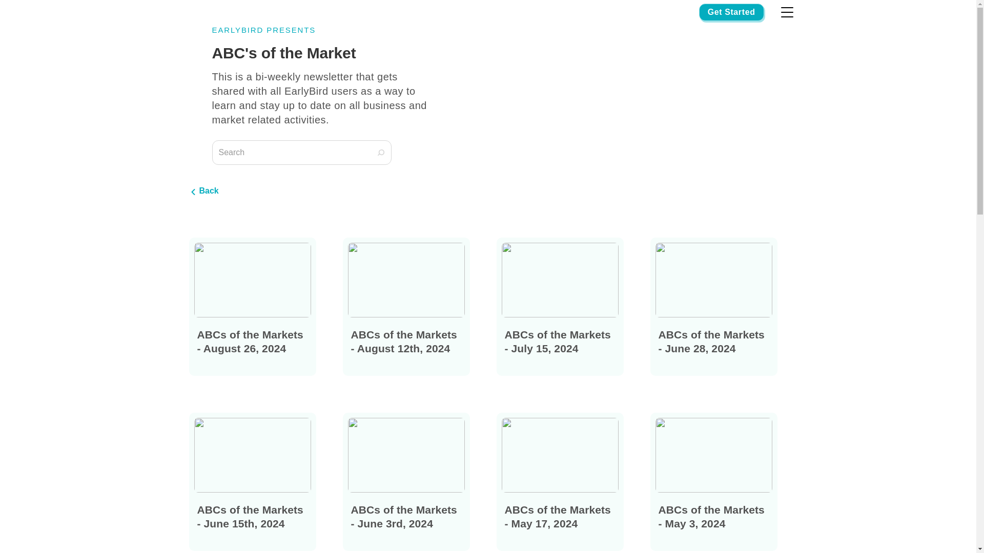  Describe the element at coordinates (203, 190) in the screenshot. I see `Back` at that location.